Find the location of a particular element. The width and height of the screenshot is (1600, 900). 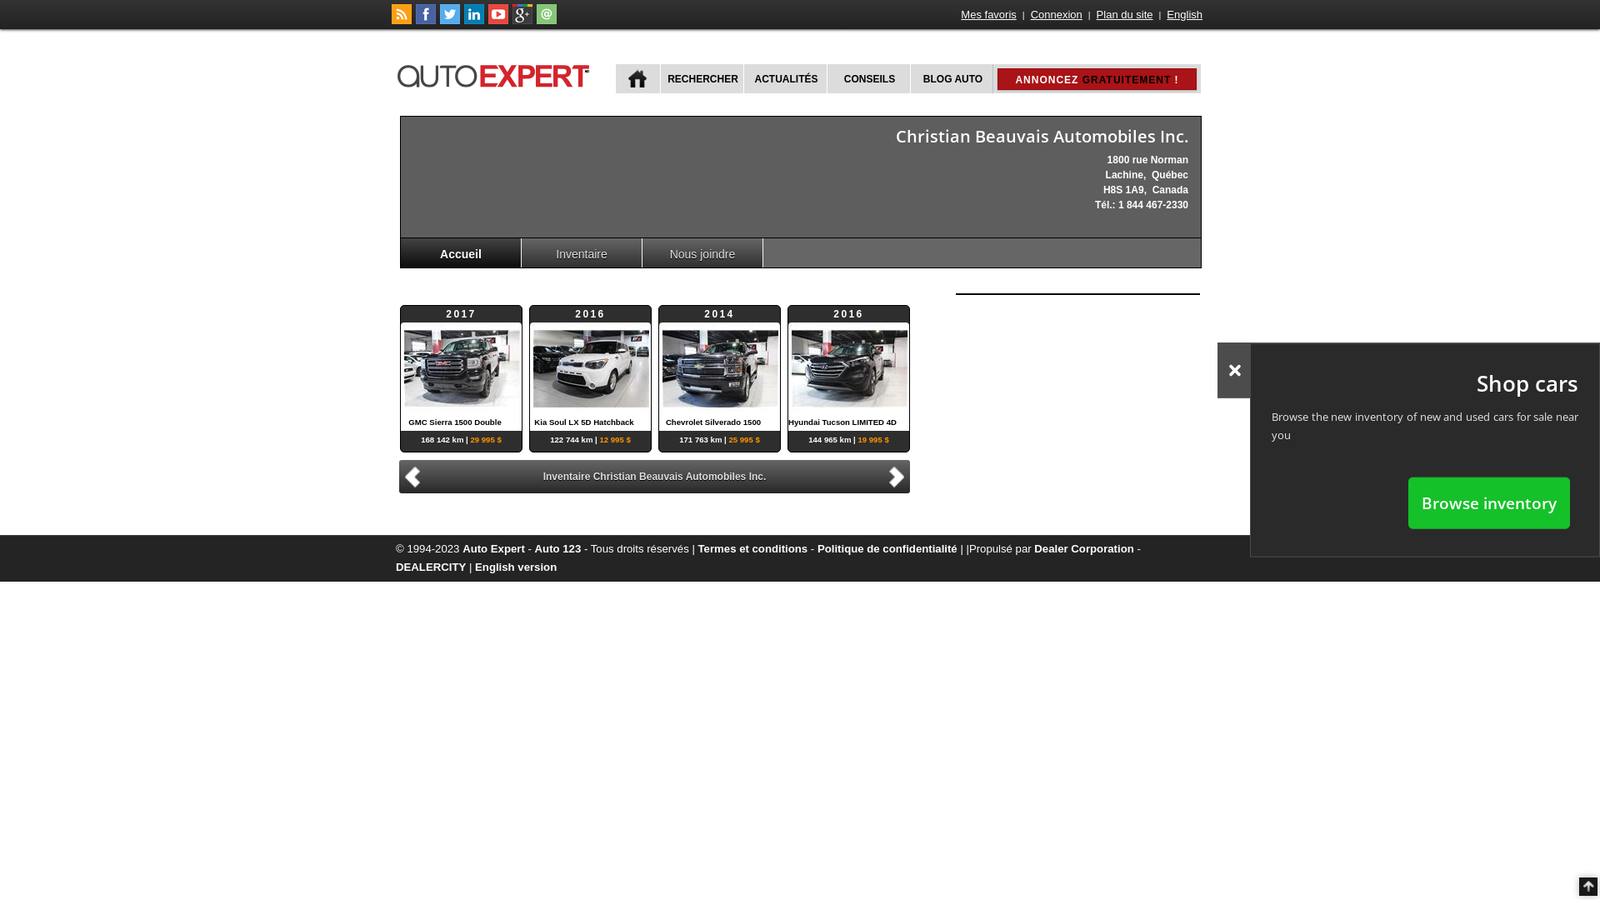

Plan du site is located at coordinates (1125, 15).